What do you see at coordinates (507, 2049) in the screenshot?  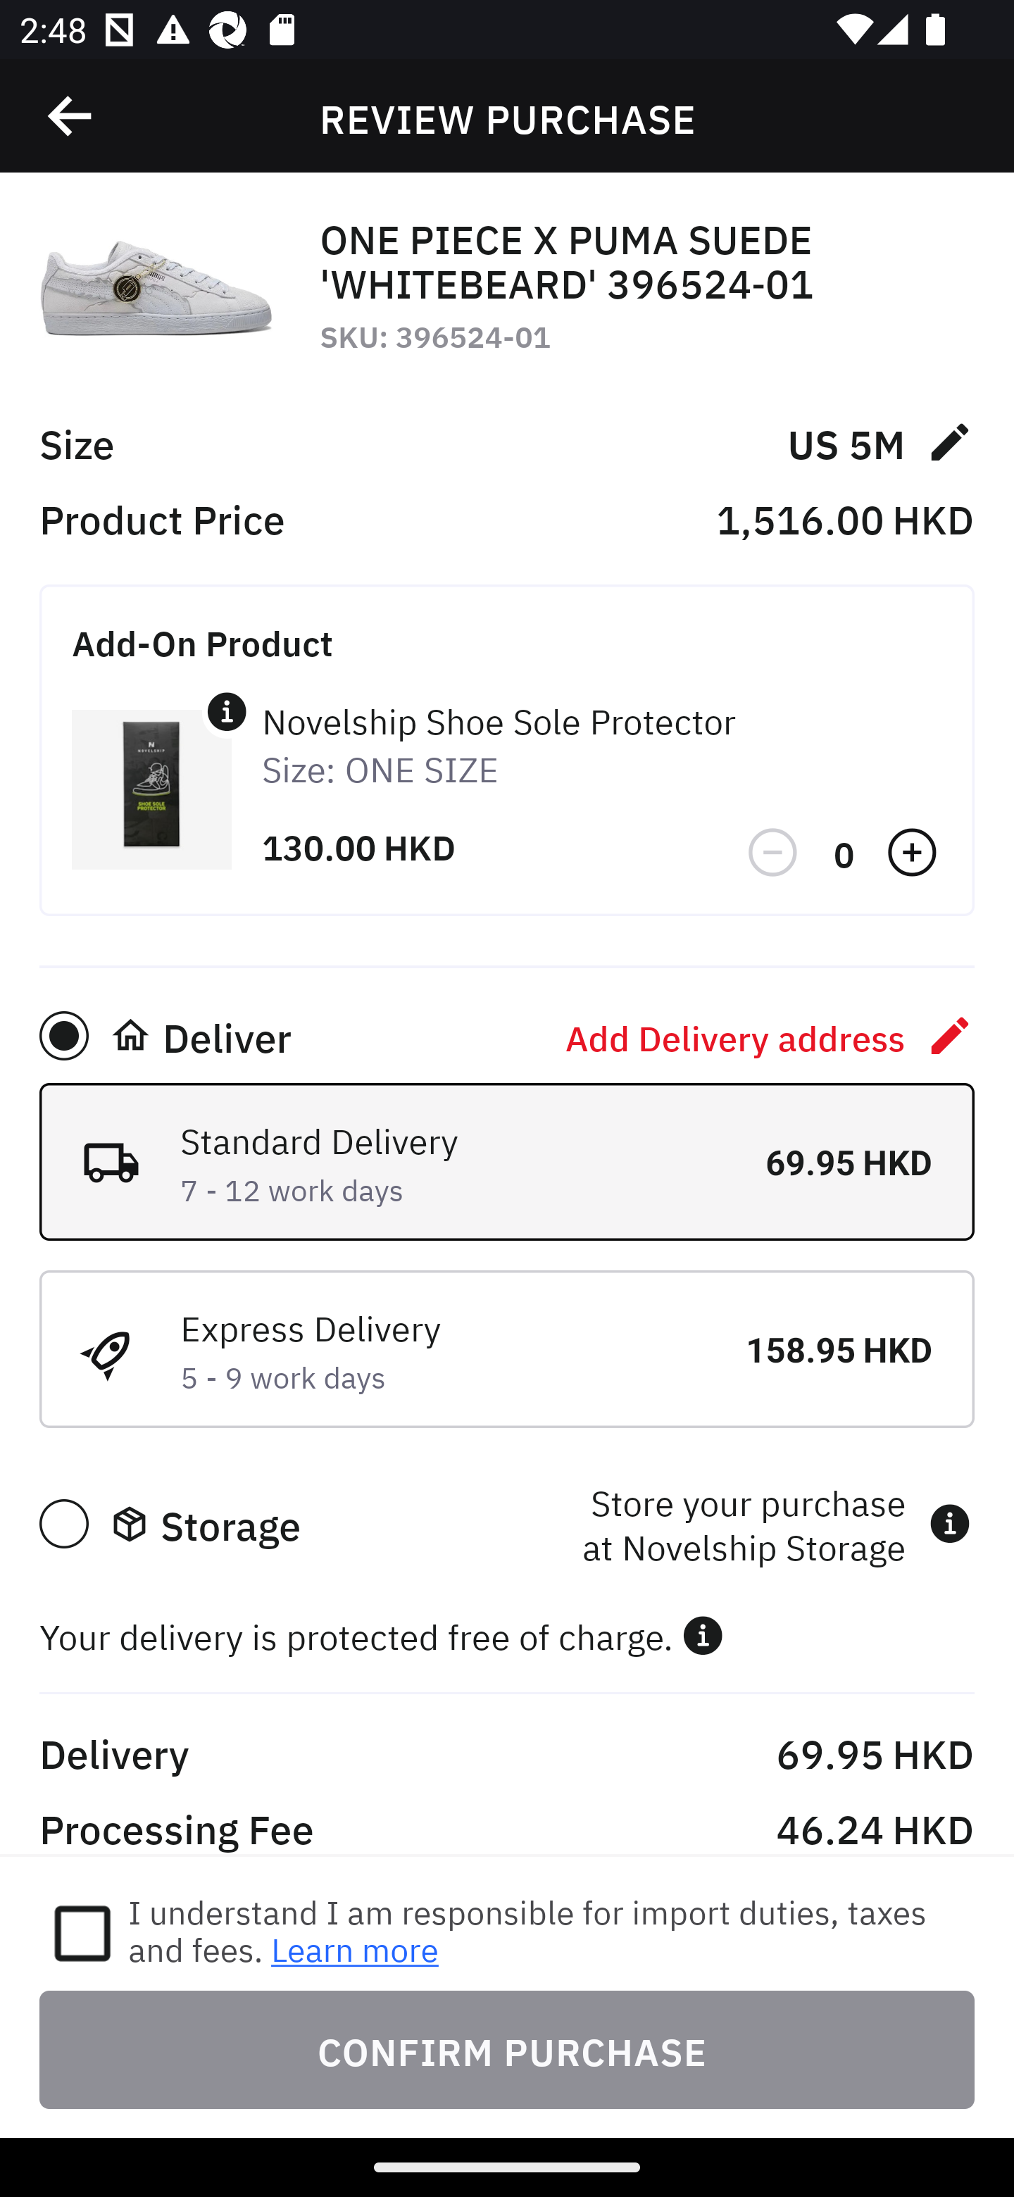 I see ` CONFIRM PURCHASE` at bounding box center [507, 2049].